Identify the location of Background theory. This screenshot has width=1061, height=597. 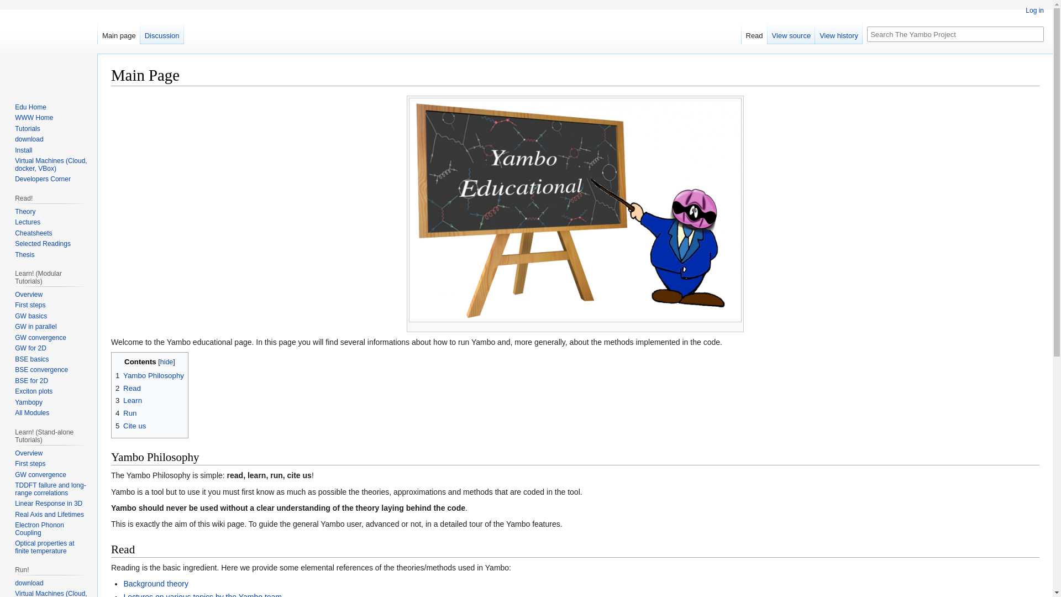
(156, 583).